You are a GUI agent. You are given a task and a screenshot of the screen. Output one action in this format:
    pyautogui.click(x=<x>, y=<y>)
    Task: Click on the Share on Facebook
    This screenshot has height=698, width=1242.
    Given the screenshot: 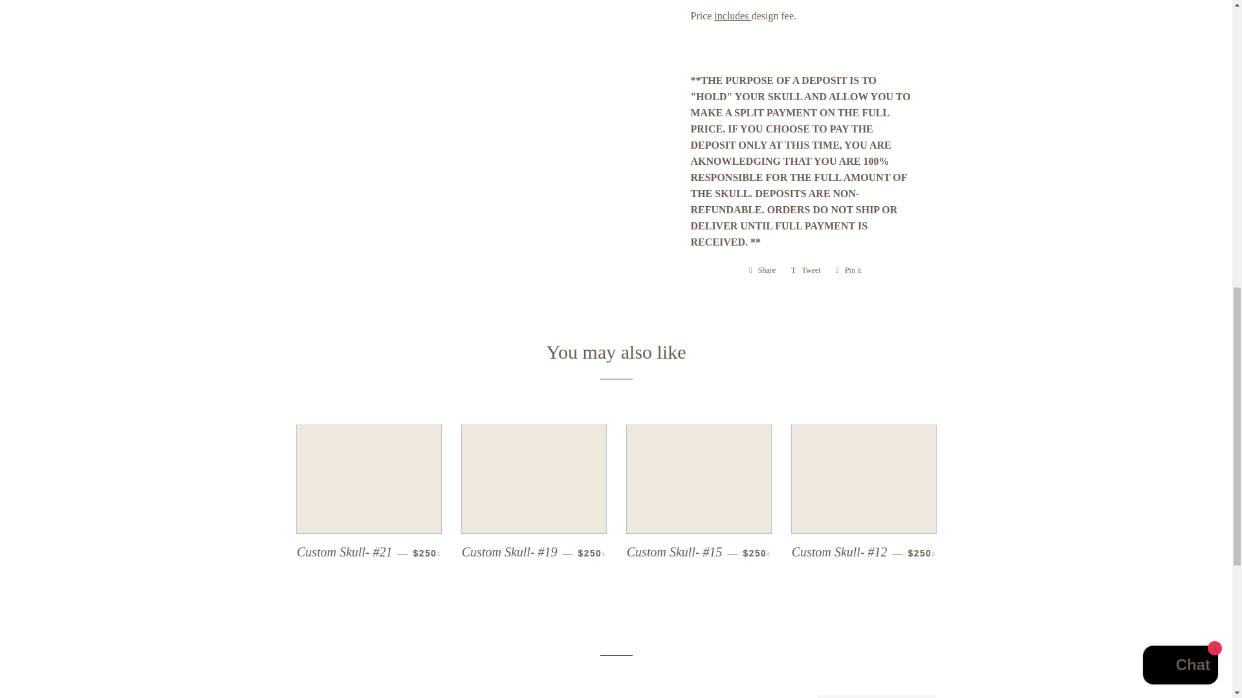 What is the action you would take?
    pyautogui.click(x=762, y=270)
    